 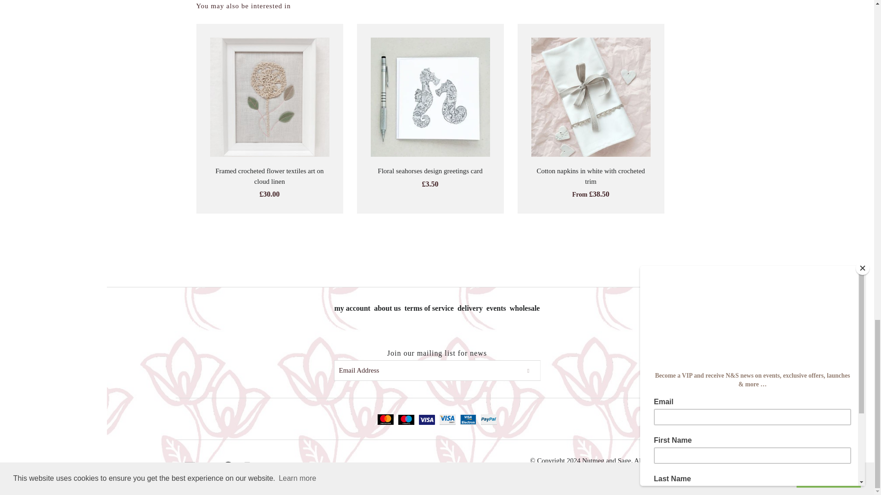 I want to click on Floral seahorses design greetings card, so click(x=429, y=171).